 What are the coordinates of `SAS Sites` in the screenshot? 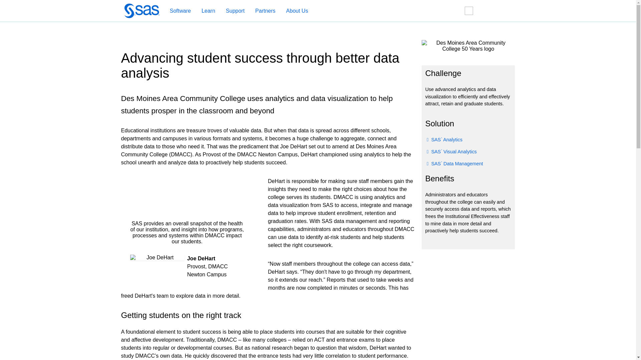 It's located at (502, 11).